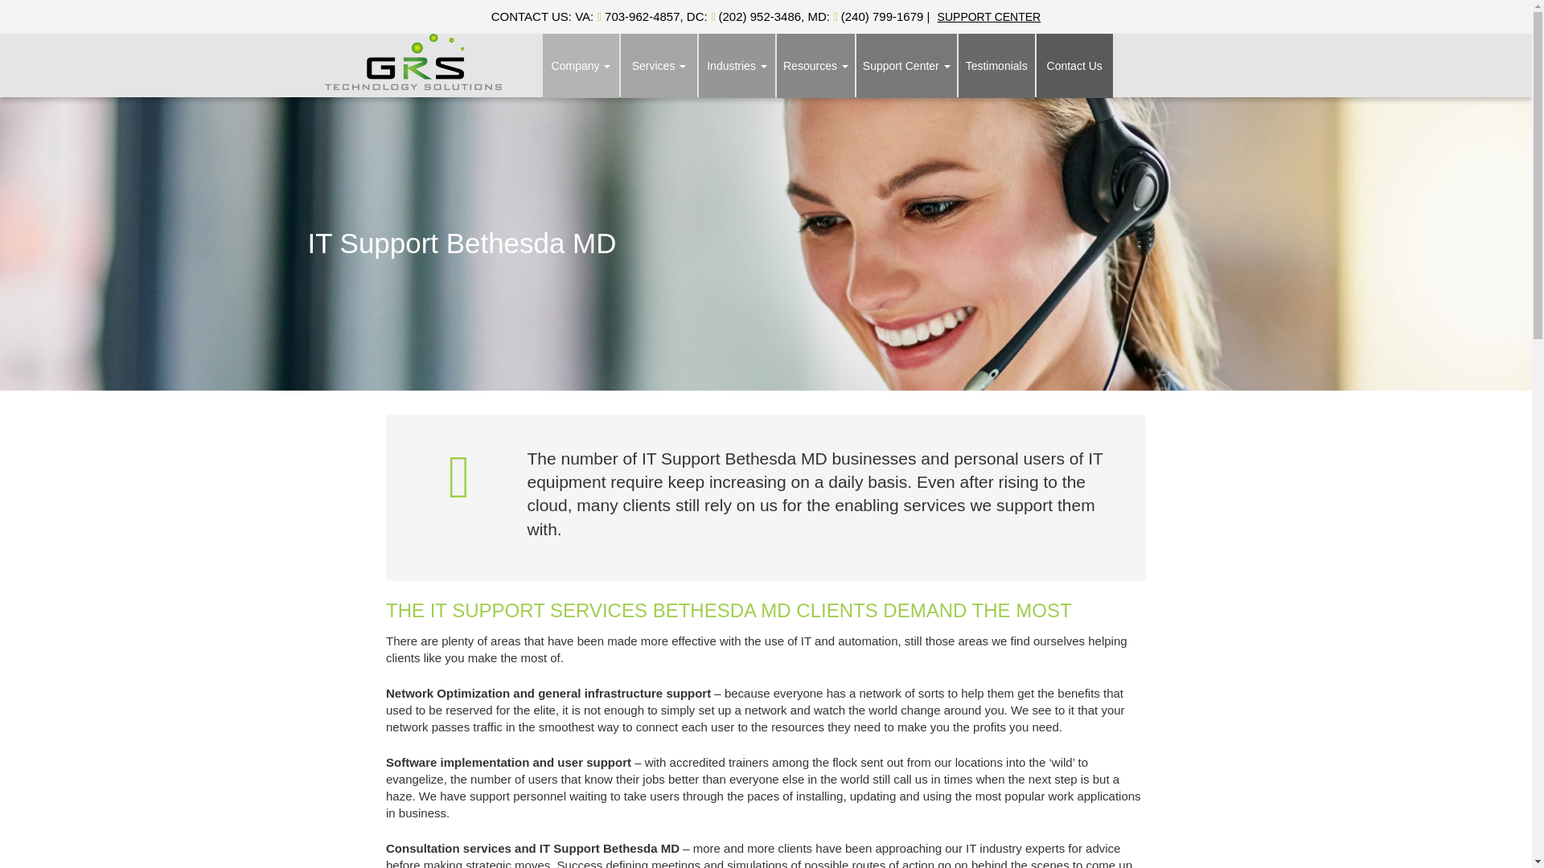  Describe the element at coordinates (996, 66) in the screenshot. I see `Clients Testimonials` at that location.